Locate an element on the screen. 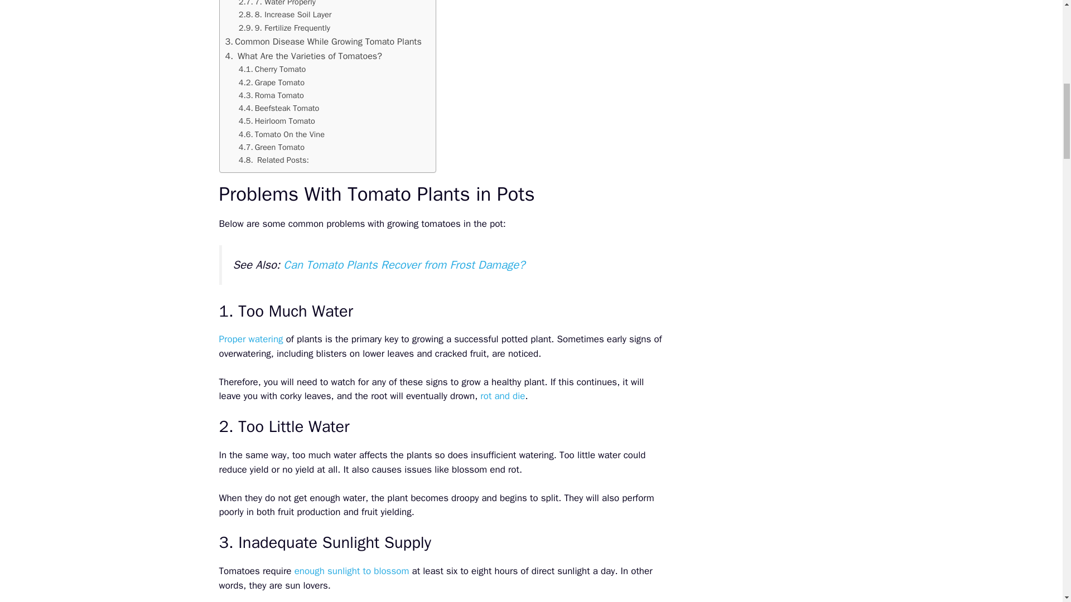 Image resolution: width=1071 pixels, height=602 pixels. Common Disease While Growing Tomato Plants  is located at coordinates (325, 41).